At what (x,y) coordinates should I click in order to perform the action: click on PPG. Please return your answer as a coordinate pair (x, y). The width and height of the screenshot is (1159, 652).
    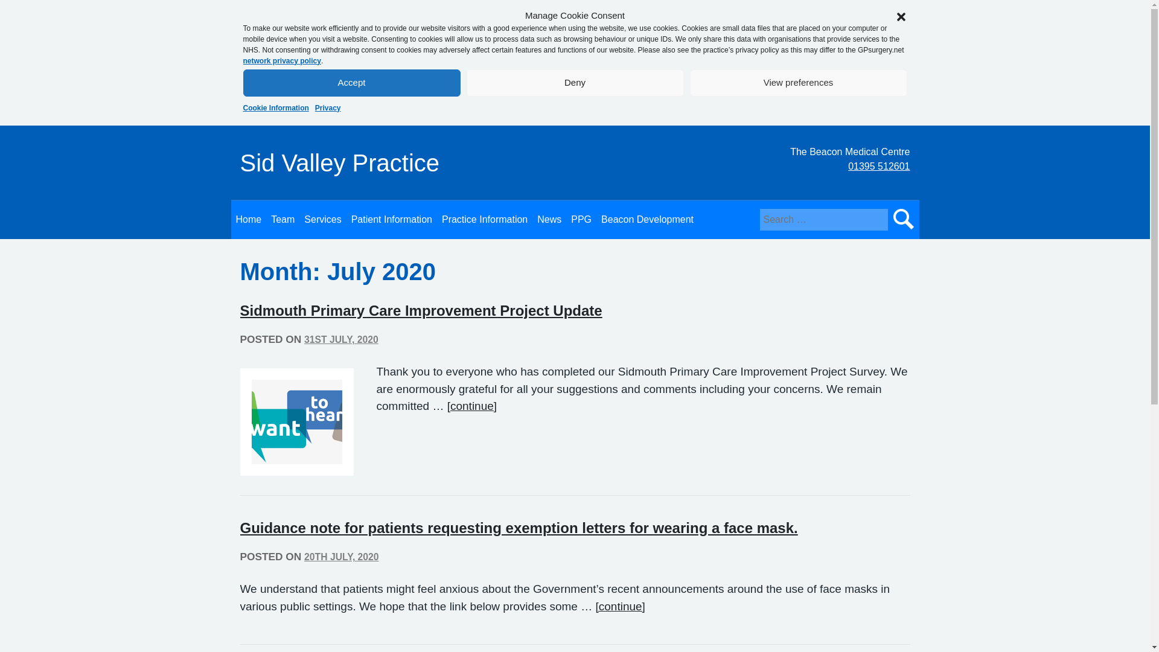
    Looking at the image, I should click on (581, 220).